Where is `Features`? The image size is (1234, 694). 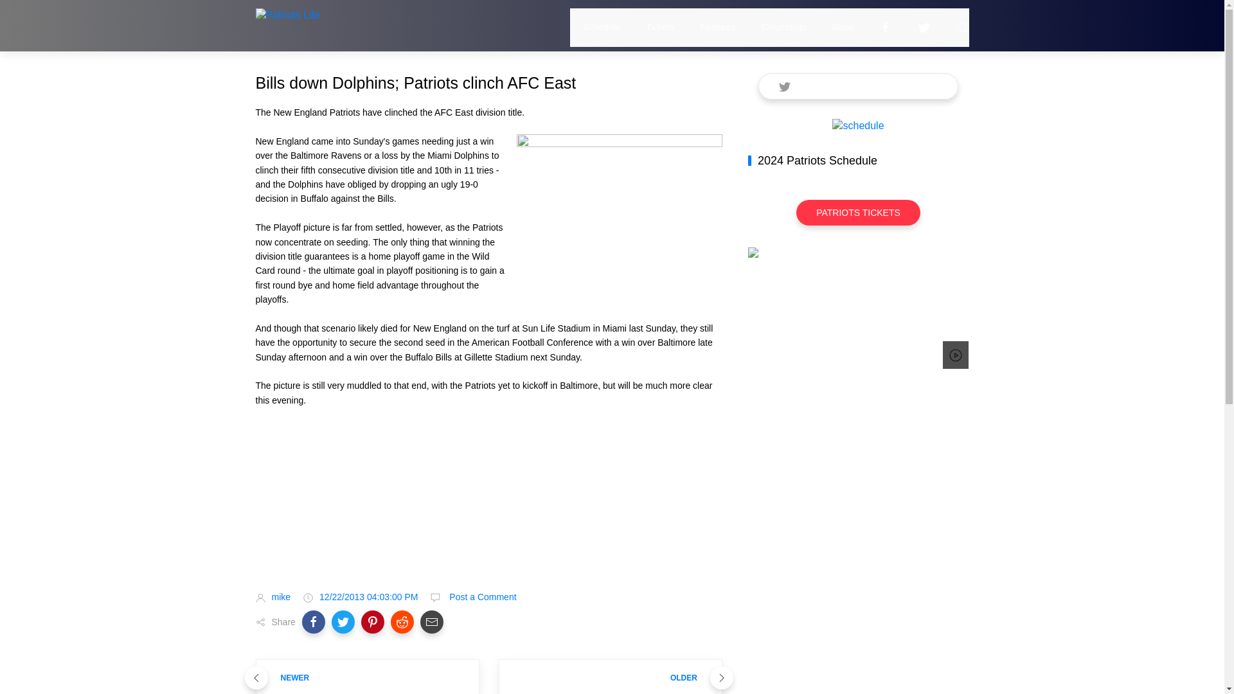
Features is located at coordinates (718, 27).